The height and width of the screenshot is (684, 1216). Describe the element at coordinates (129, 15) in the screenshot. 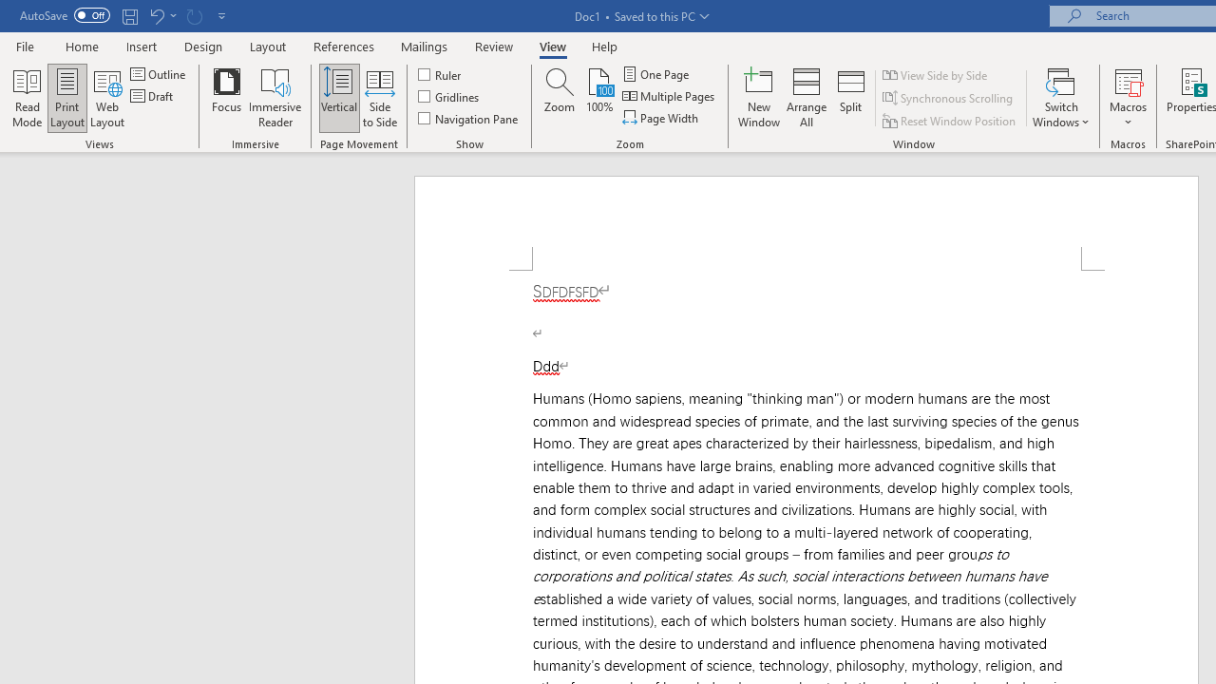

I see `Save` at that location.